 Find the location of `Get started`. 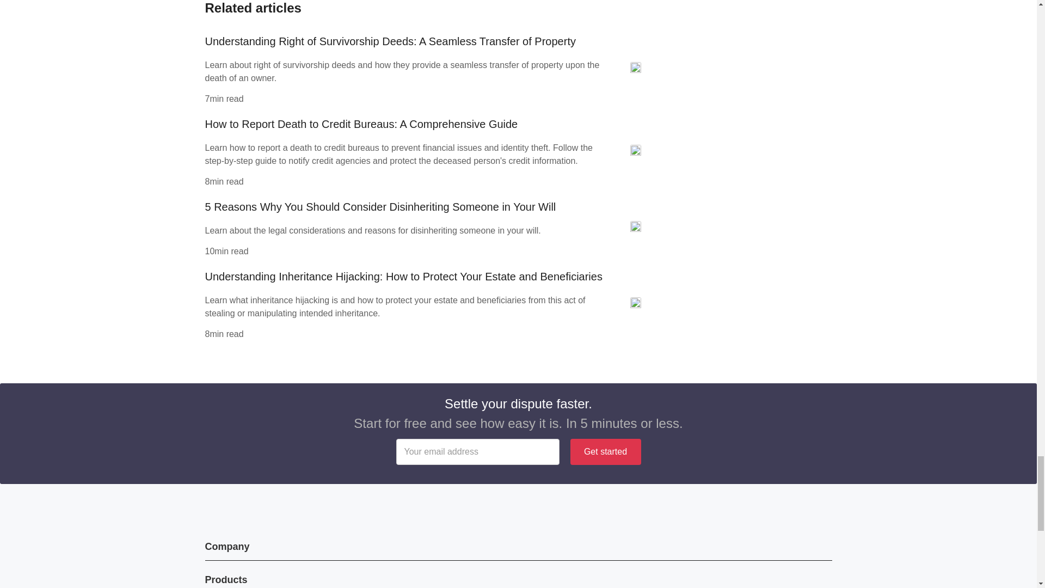

Get started is located at coordinates (606, 452).